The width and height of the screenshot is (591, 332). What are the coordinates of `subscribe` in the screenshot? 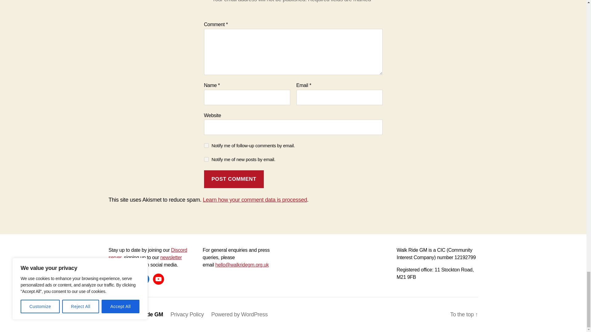 It's located at (206, 159).